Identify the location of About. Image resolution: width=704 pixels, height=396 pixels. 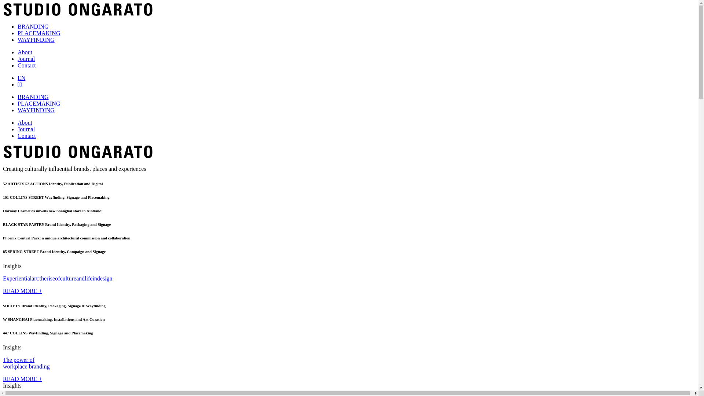
(25, 52).